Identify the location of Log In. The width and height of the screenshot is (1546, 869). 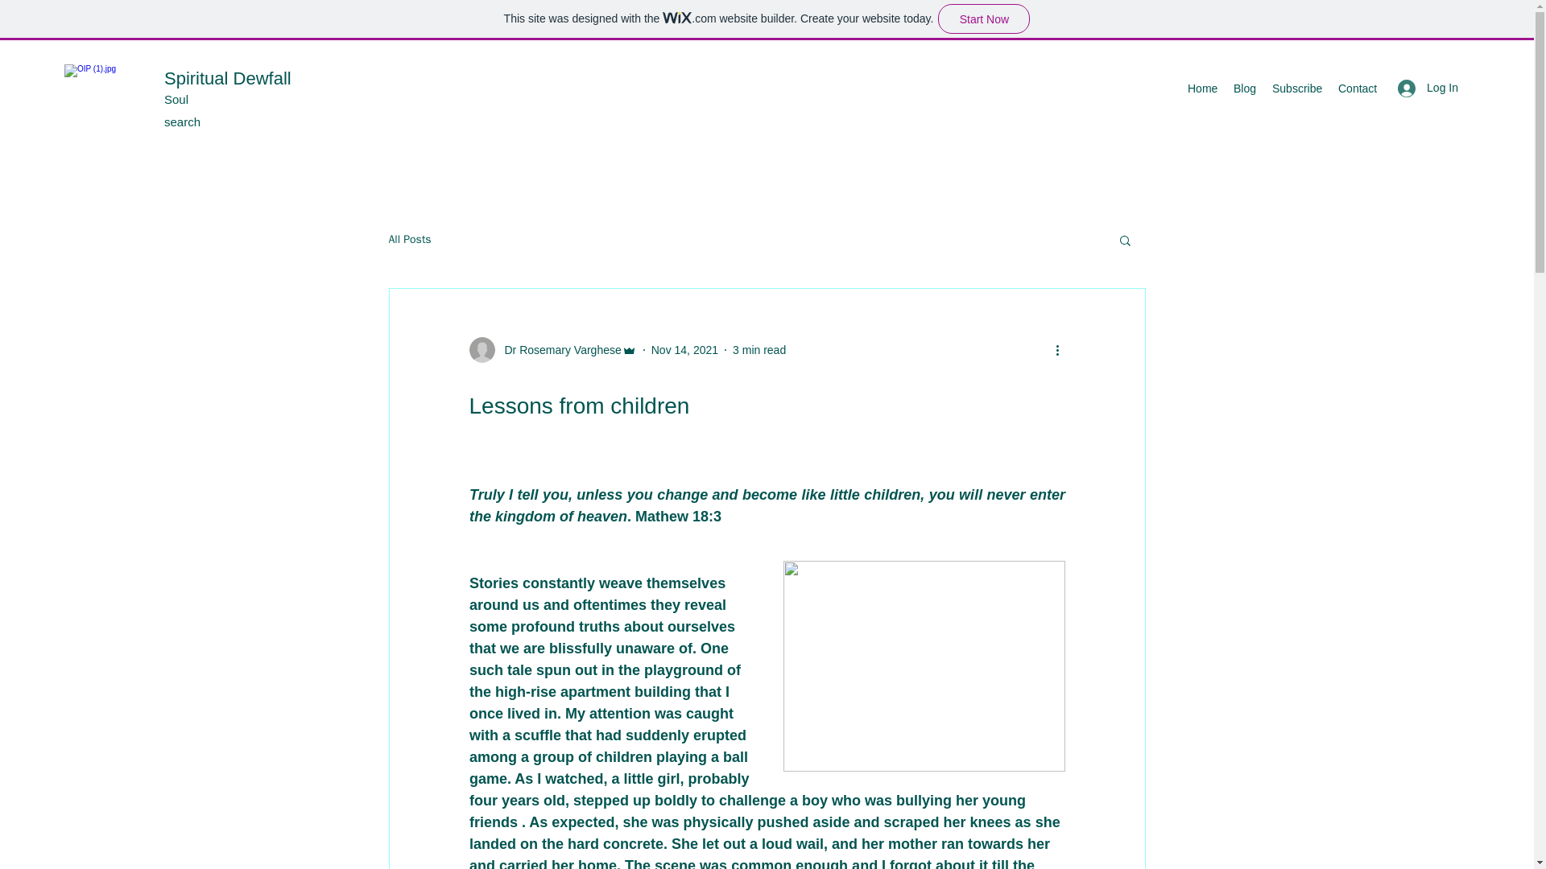
(1428, 88).